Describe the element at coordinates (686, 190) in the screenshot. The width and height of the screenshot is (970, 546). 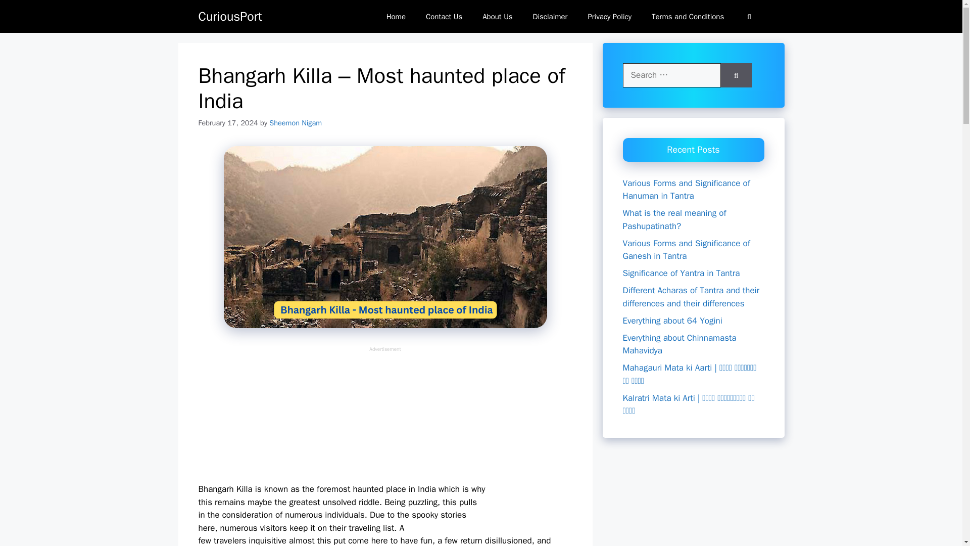
I see `Various Forms and Significance of Hanuman in Tantra` at that location.